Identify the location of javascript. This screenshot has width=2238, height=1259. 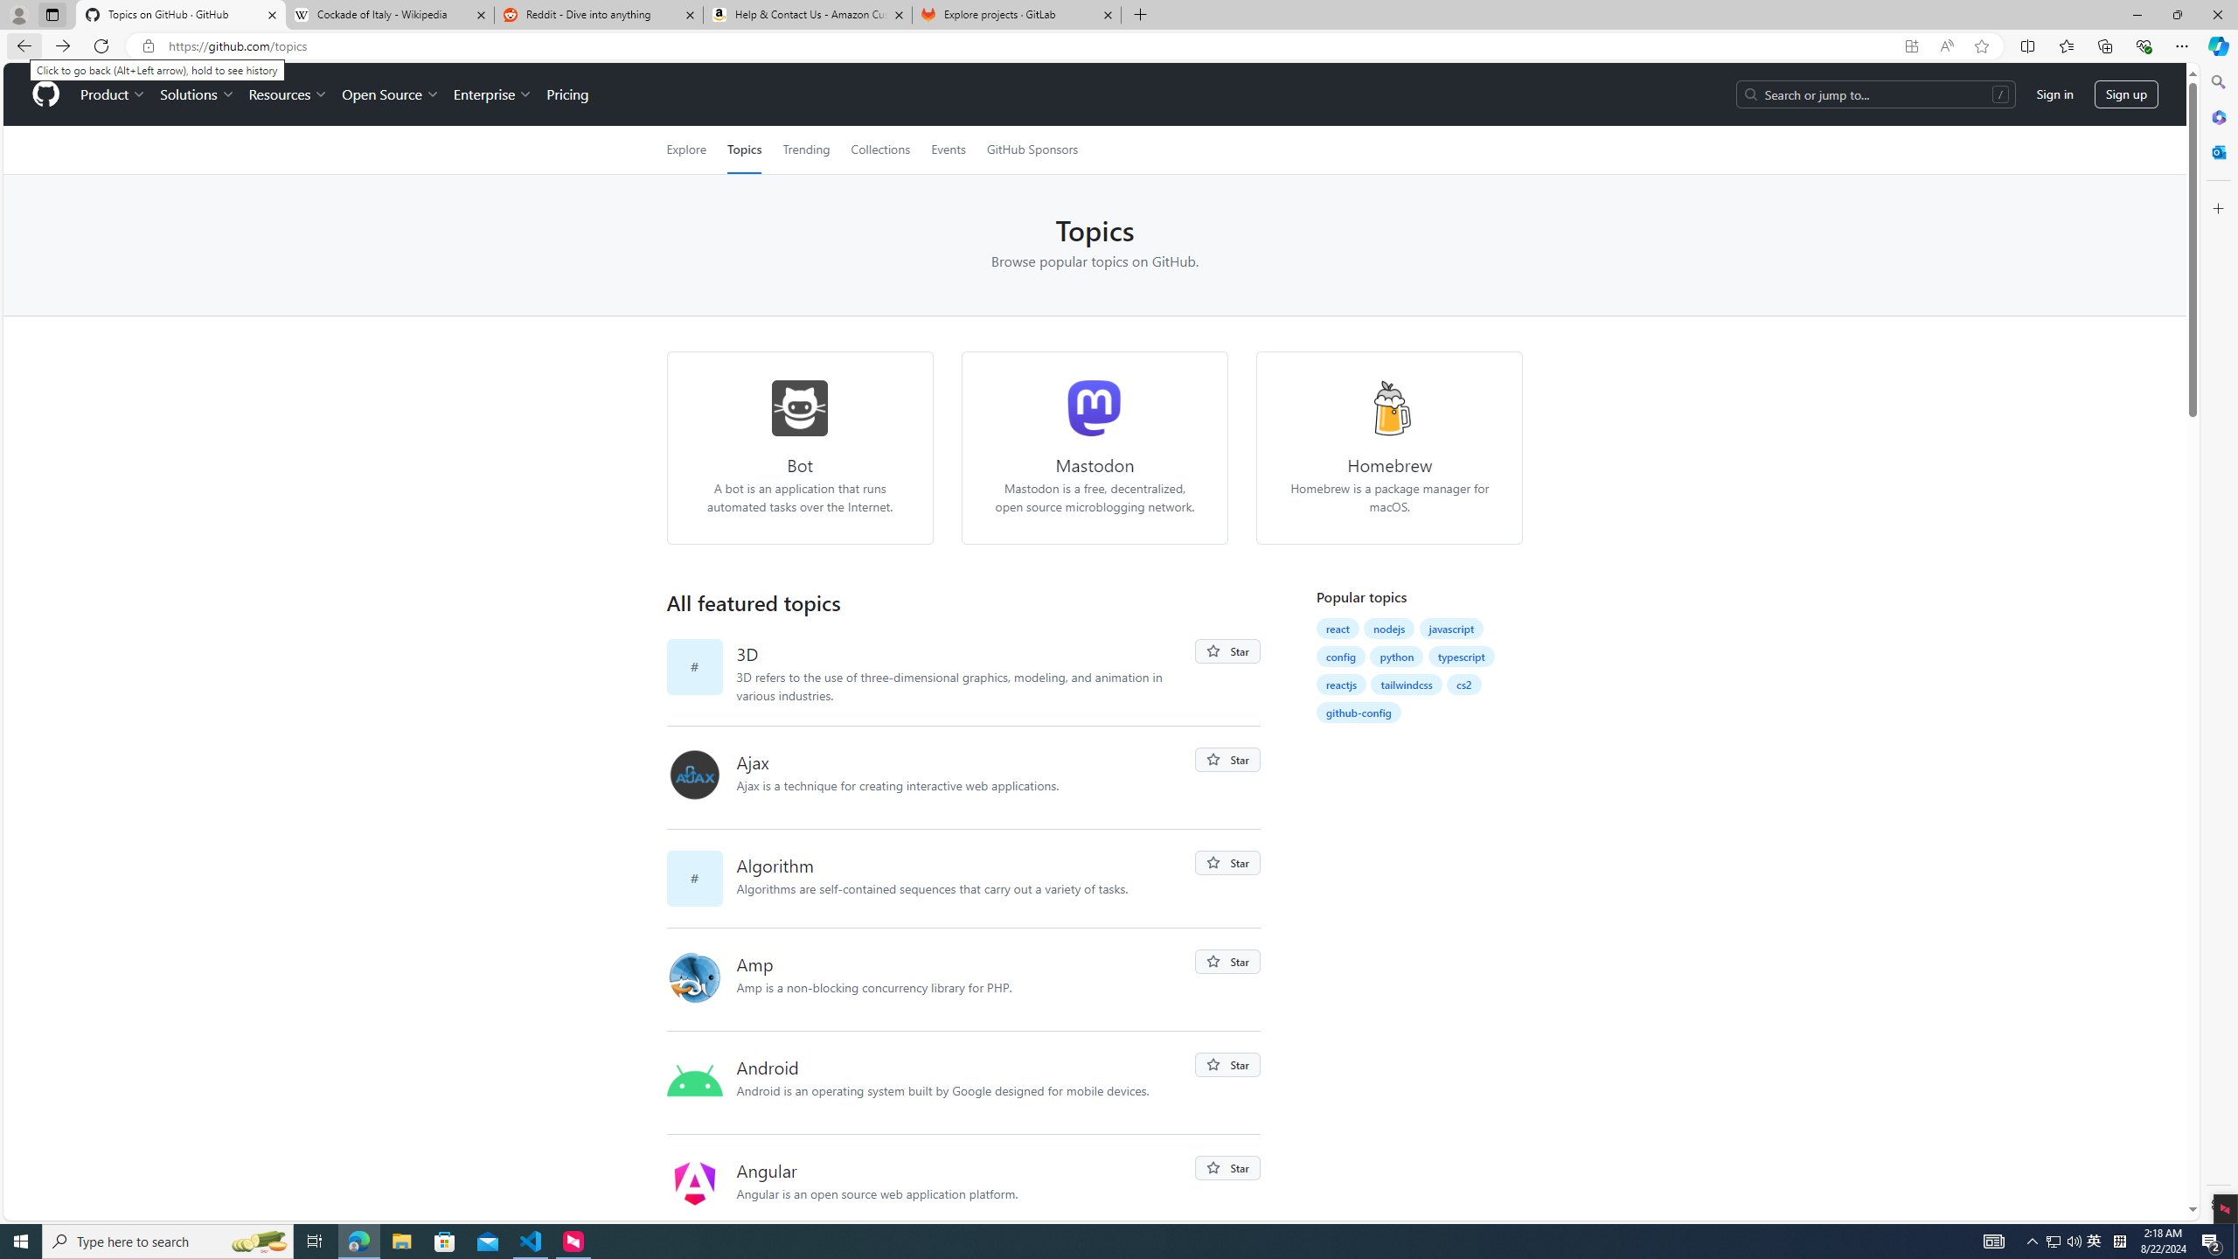
(1452, 628).